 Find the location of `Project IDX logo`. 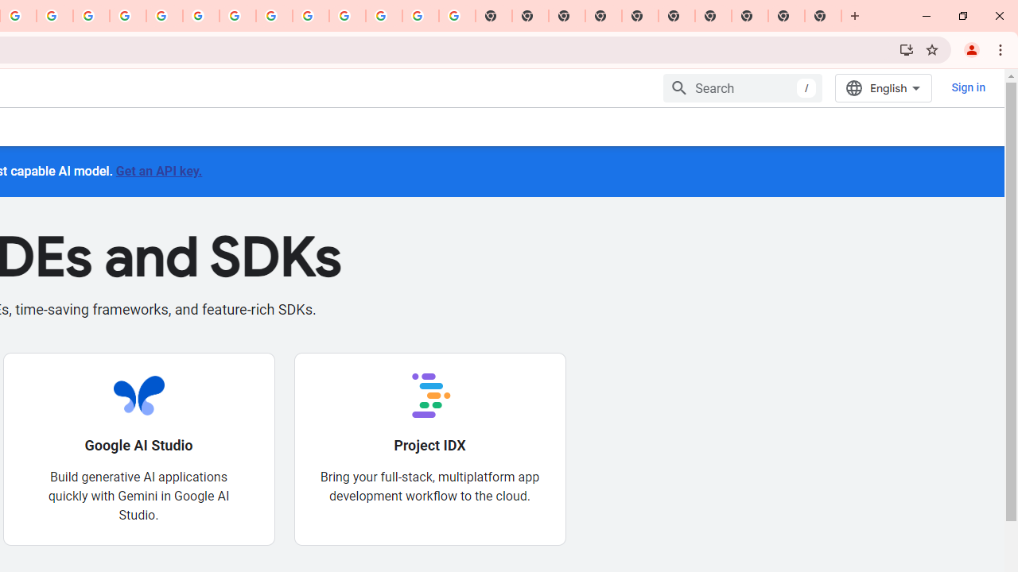

Project IDX logo is located at coordinates (429, 395).